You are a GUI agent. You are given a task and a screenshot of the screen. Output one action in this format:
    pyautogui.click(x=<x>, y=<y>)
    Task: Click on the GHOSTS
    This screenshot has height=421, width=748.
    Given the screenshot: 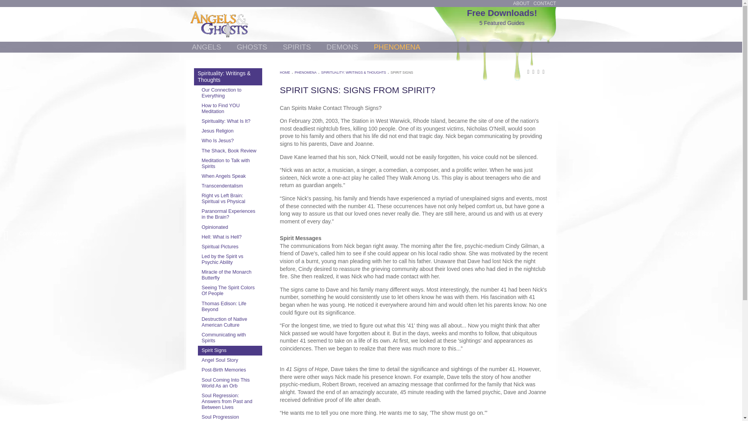 What is the action you would take?
    pyautogui.click(x=206, y=47)
    